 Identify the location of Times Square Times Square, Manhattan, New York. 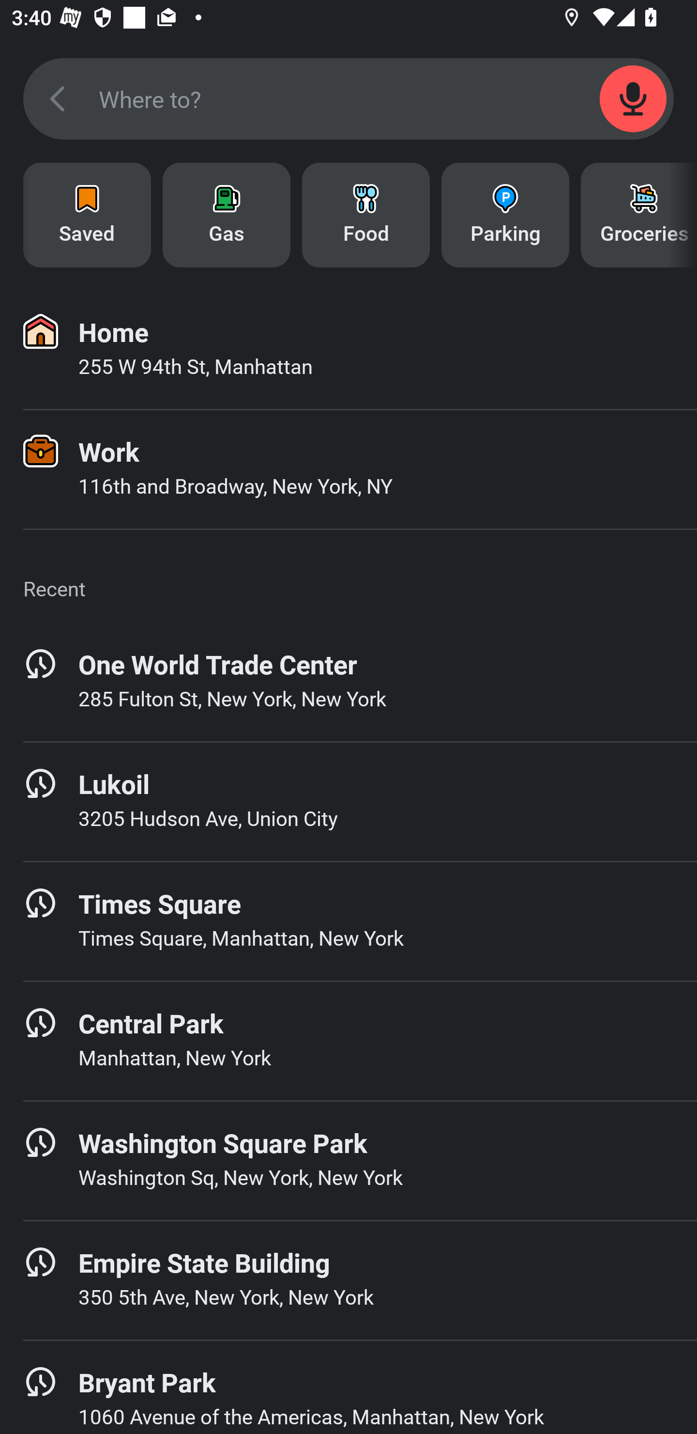
(348, 921).